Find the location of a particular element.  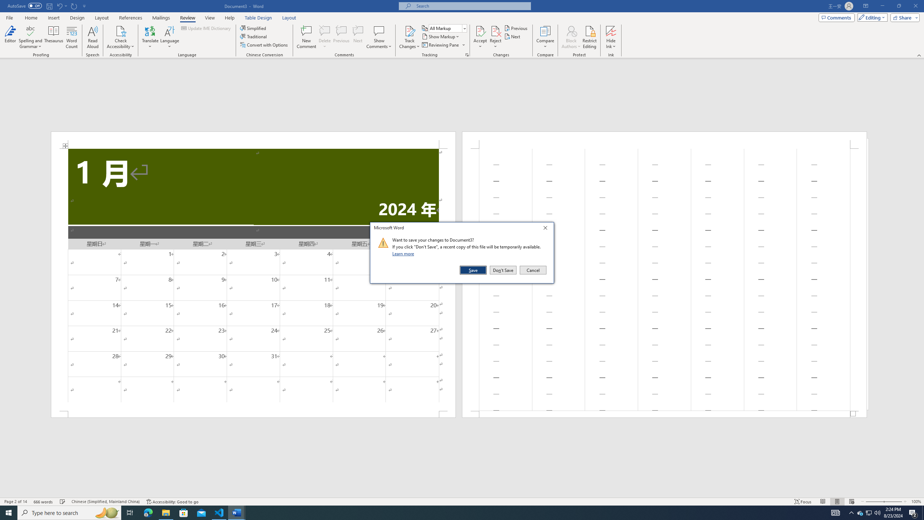

Compare is located at coordinates (545, 37).